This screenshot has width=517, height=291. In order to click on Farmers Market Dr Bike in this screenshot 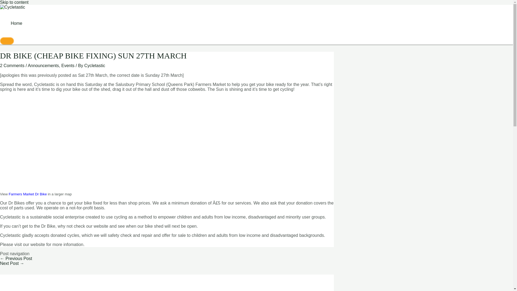, I will do `click(27, 194)`.